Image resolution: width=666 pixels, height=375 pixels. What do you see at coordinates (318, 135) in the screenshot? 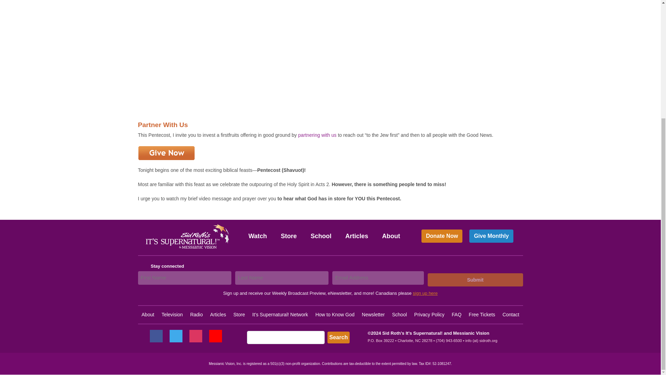
I see `partnering with us` at bounding box center [318, 135].